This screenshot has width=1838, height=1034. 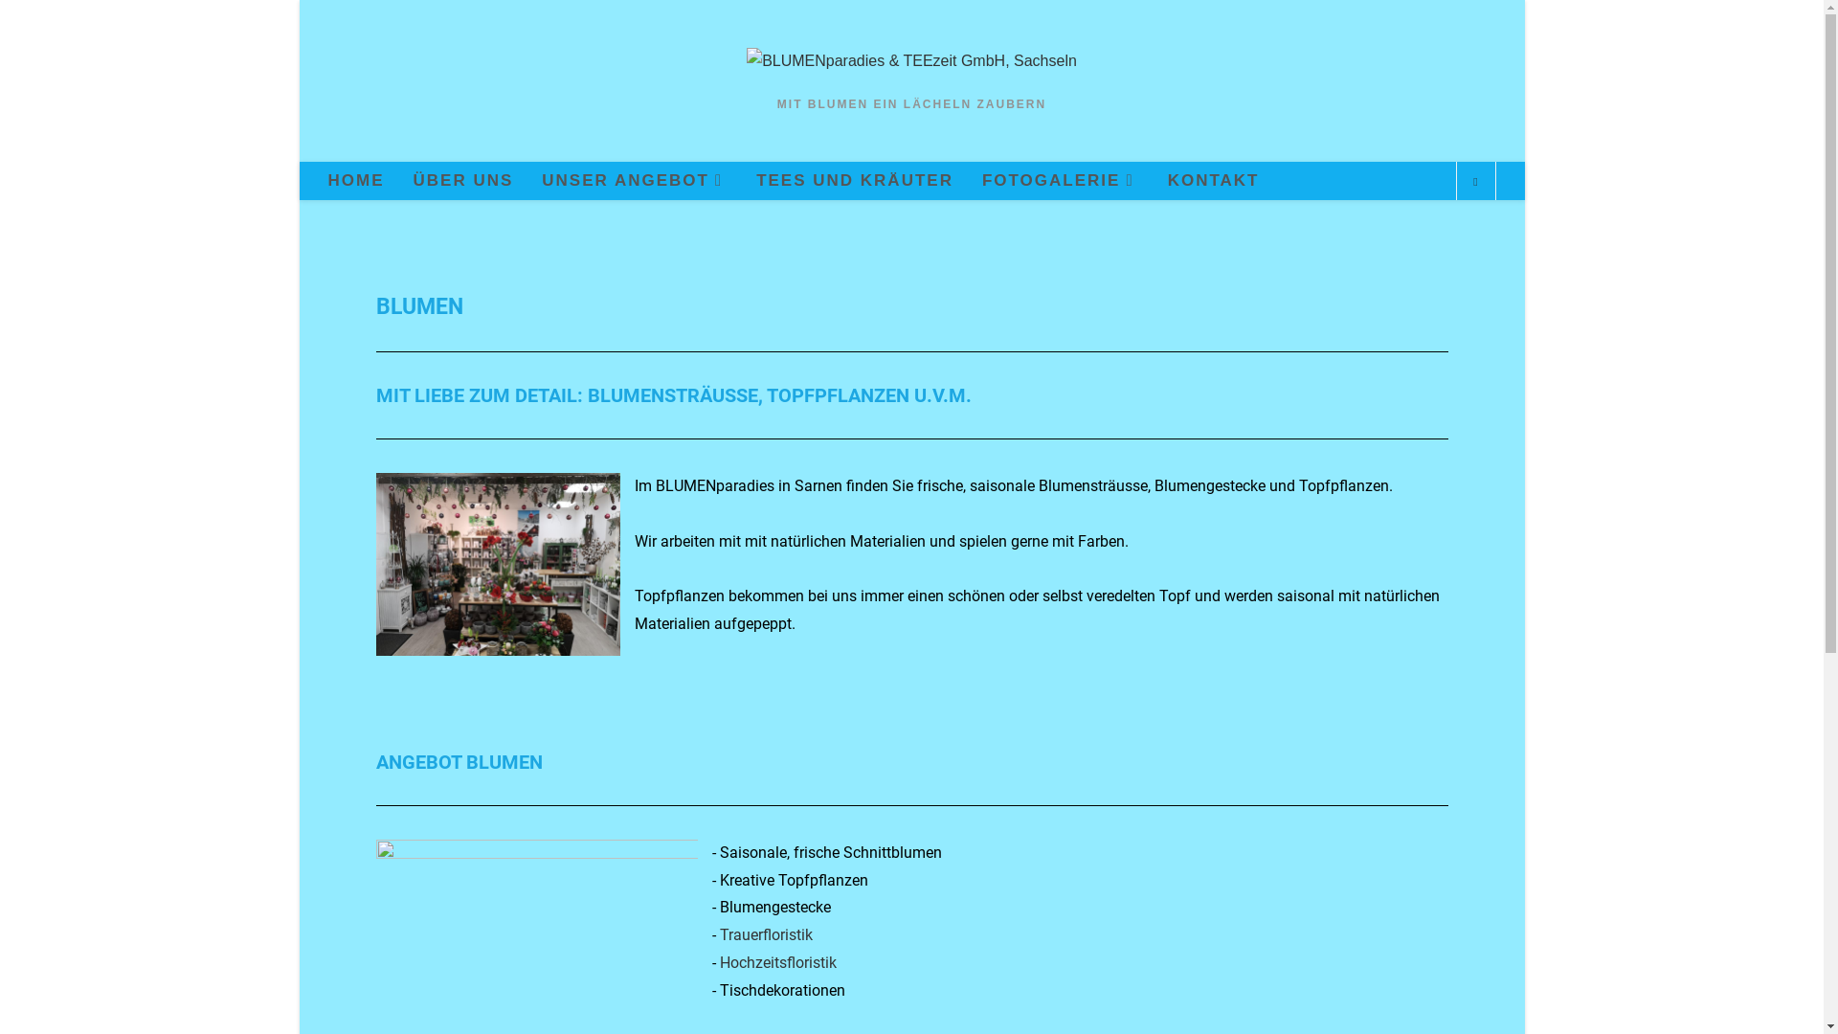 What do you see at coordinates (766, 934) in the screenshot?
I see `Trauerfloristik` at bounding box center [766, 934].